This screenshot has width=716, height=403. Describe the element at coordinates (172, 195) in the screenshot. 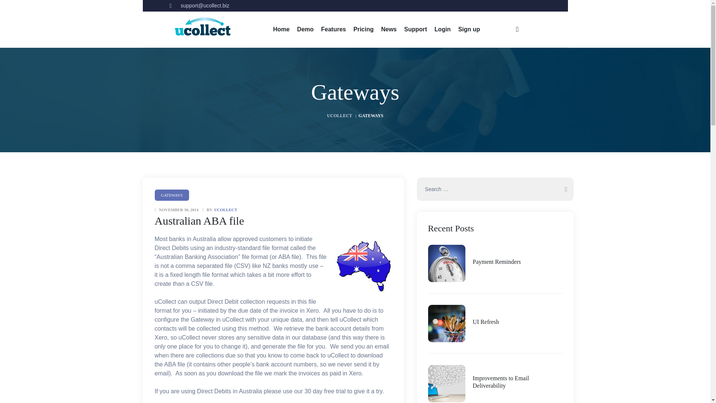

I see `GATEWAYS` at that location.